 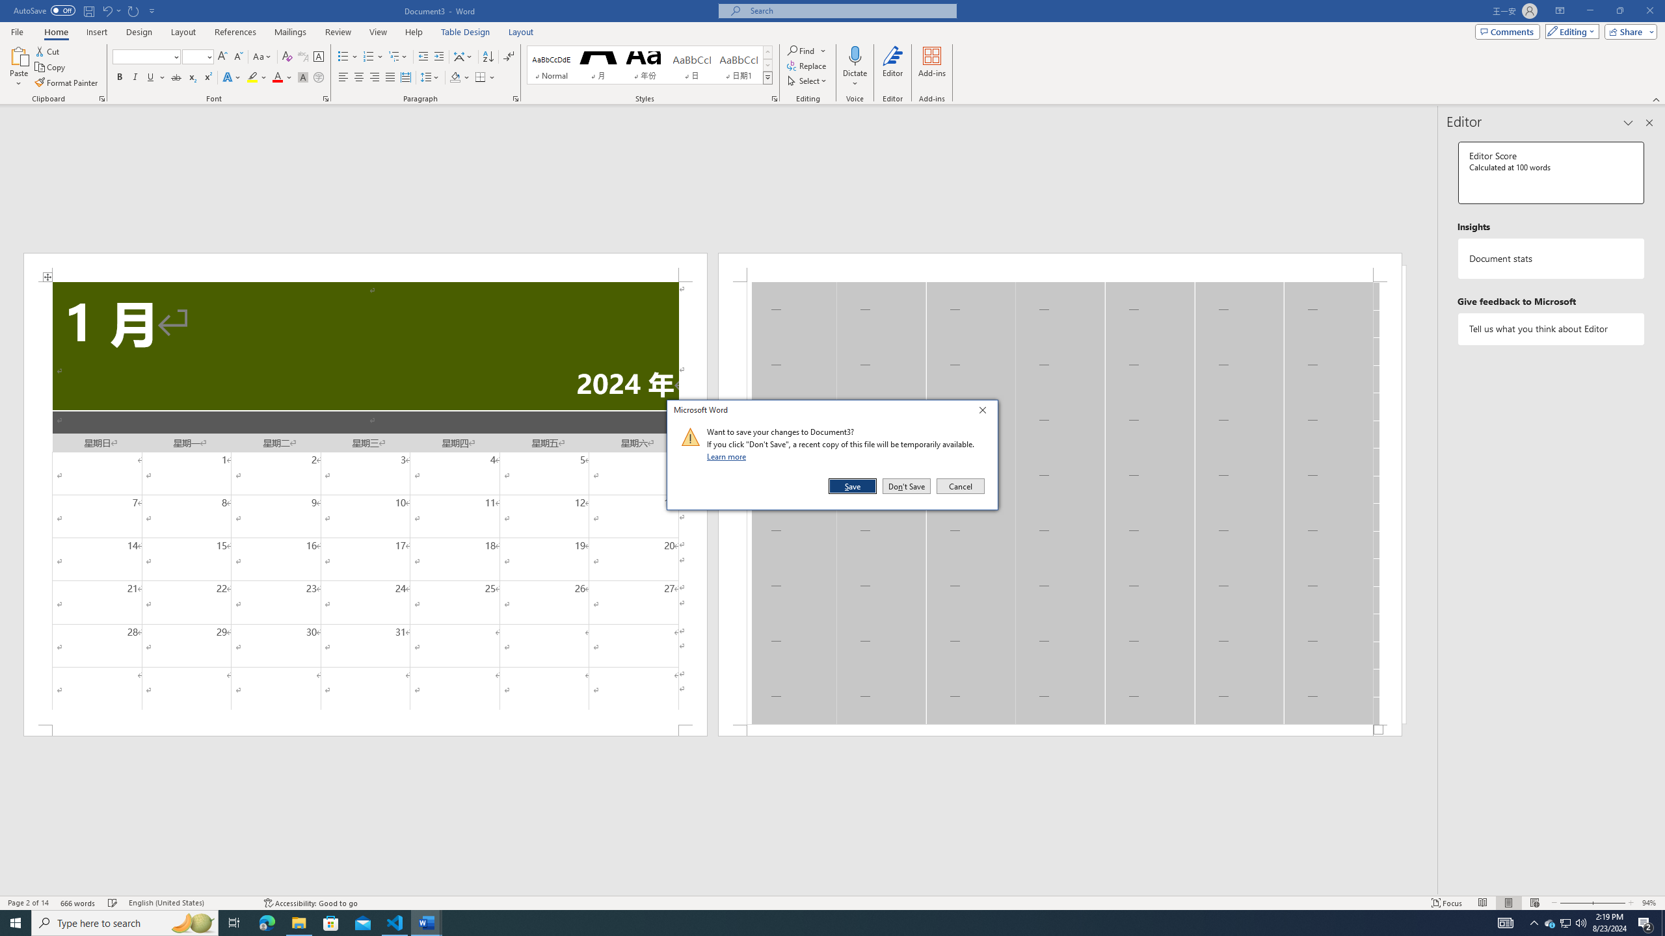 I want to click on Ribbon Display Options, so click(x=1560, y=11).